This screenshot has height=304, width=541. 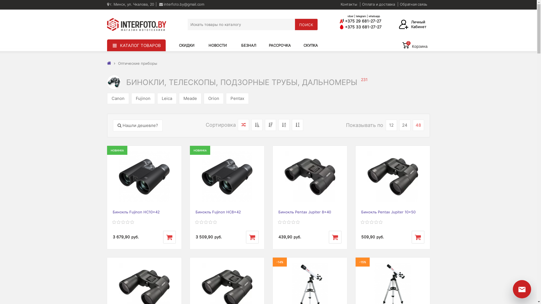 I want to click on interfoto.by@gmail.com, so click(x=182, y=4).